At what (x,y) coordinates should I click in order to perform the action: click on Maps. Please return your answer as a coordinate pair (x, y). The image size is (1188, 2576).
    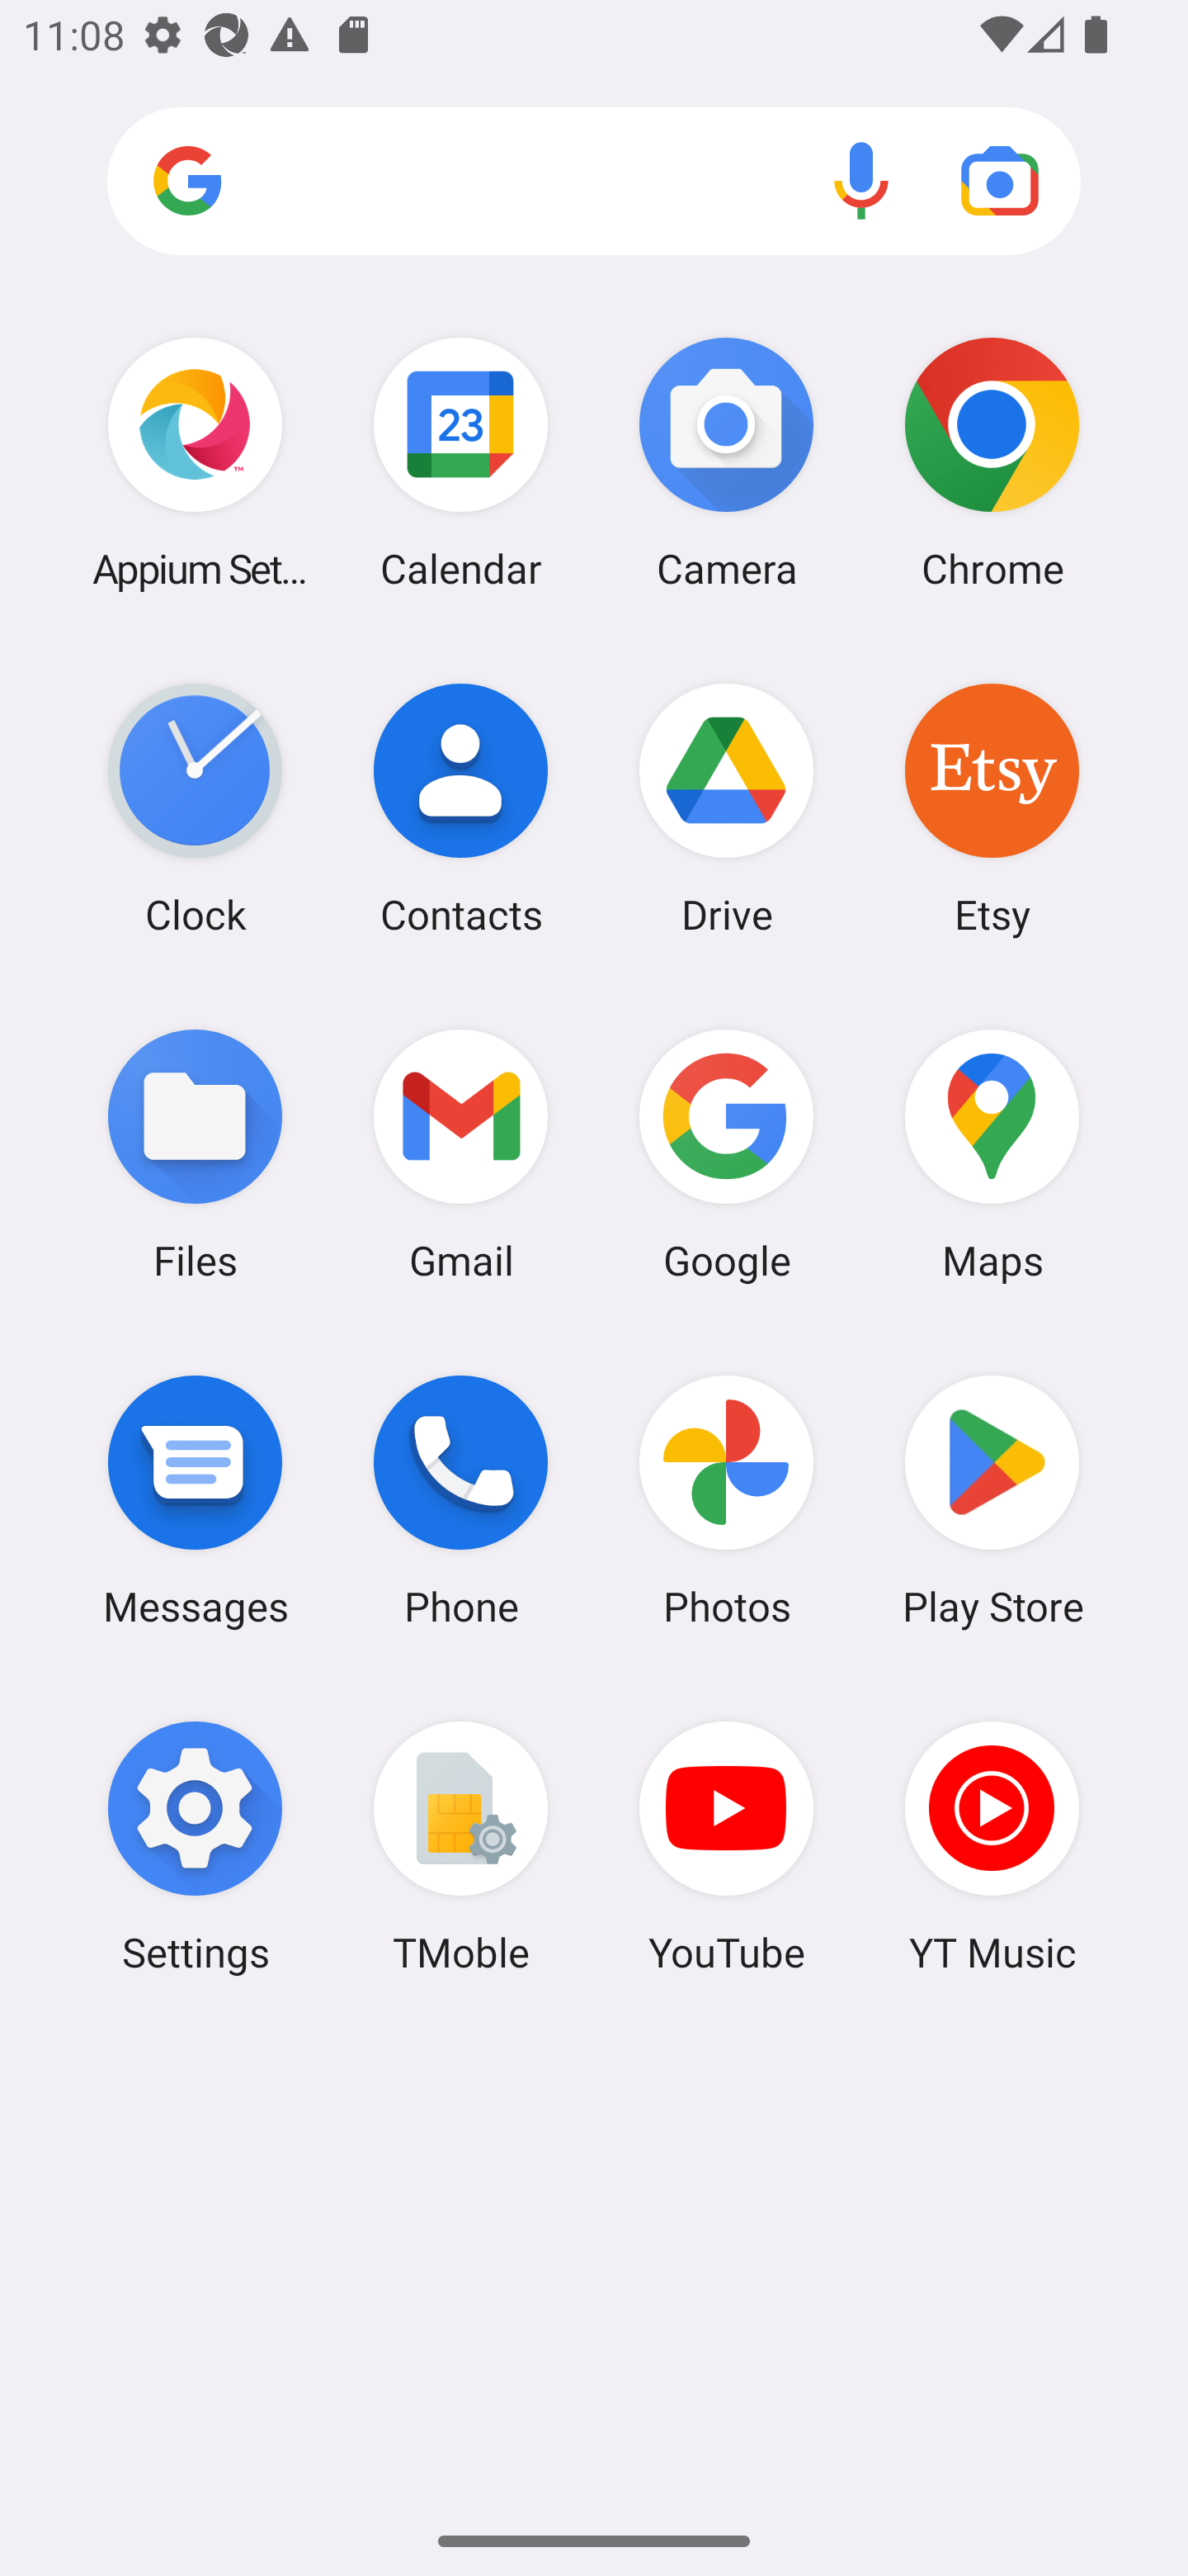
    Looking at the image, I should click on (992, 1153).